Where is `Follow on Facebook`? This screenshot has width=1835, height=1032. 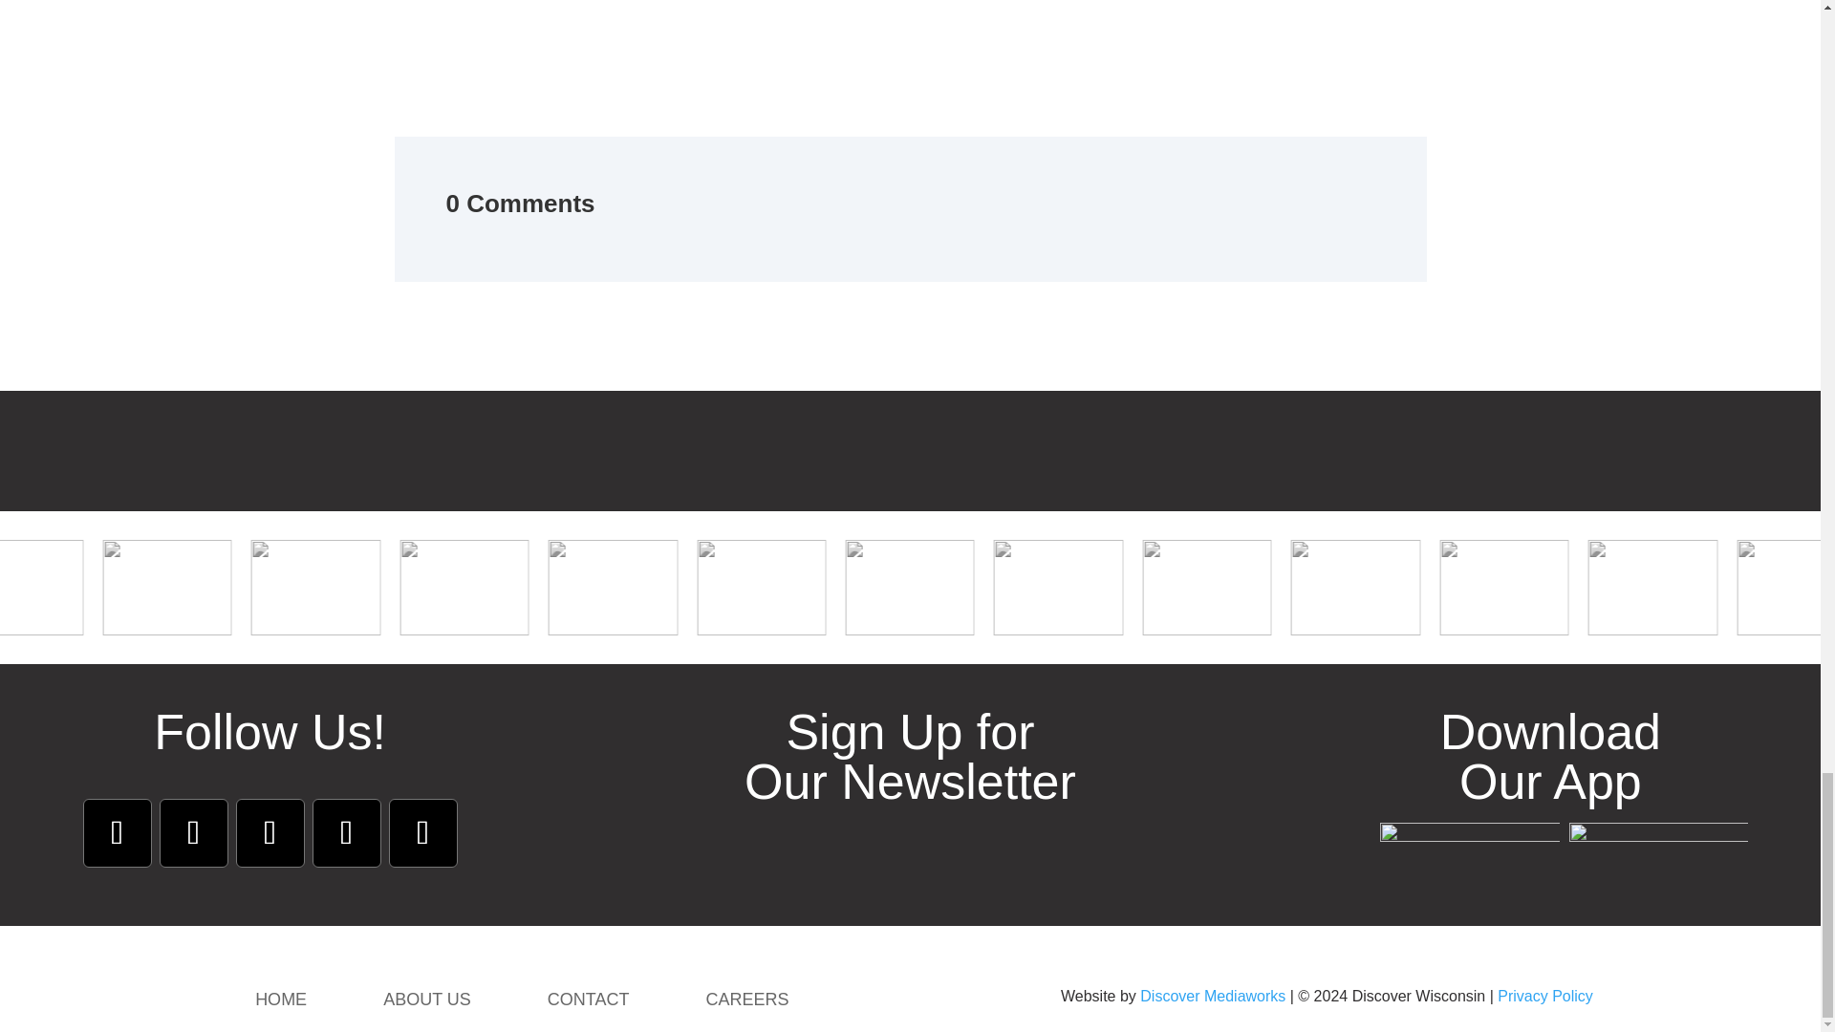
Follow on Facebook is located at coordinates (117, 833).